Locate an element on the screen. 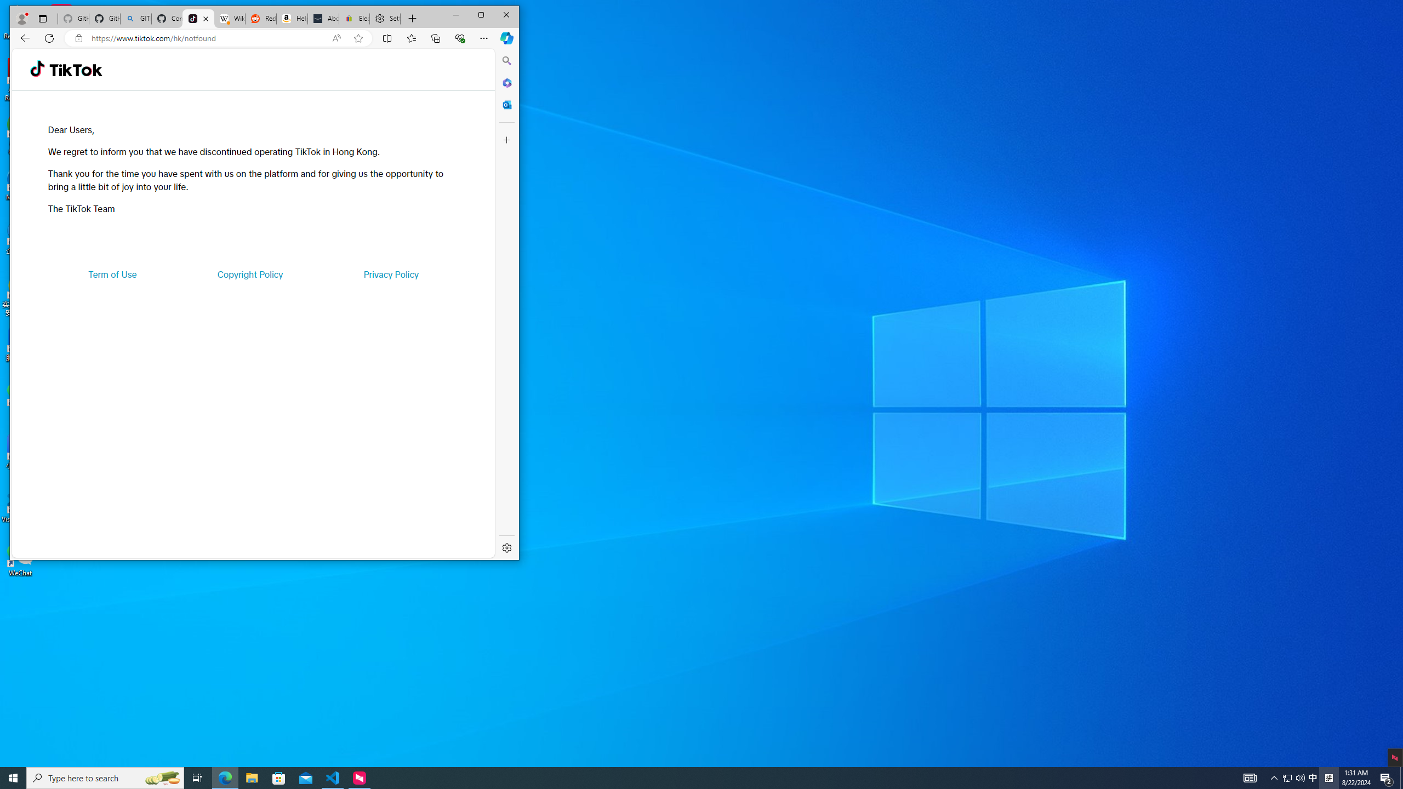 This screenshot has height=789, width=1403. Term of Use is located at coordinates (113, 274).